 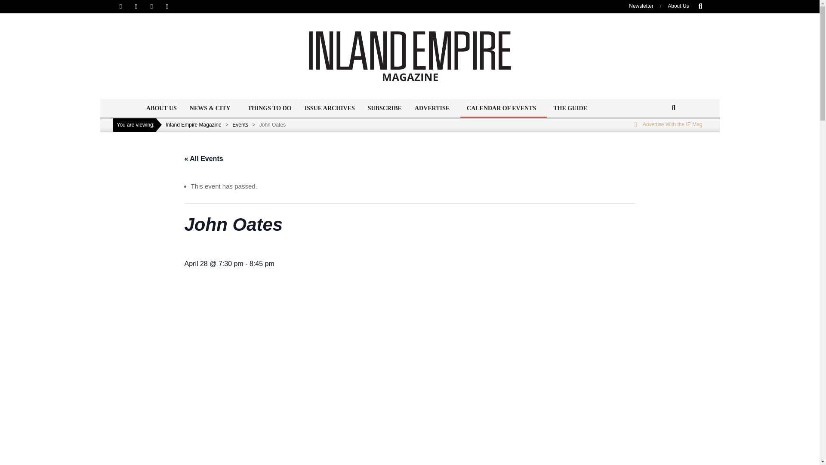 What do you see at coordinates (678, 6) in the screenshot?
I see `About Us` at bounding box center [678, 6].